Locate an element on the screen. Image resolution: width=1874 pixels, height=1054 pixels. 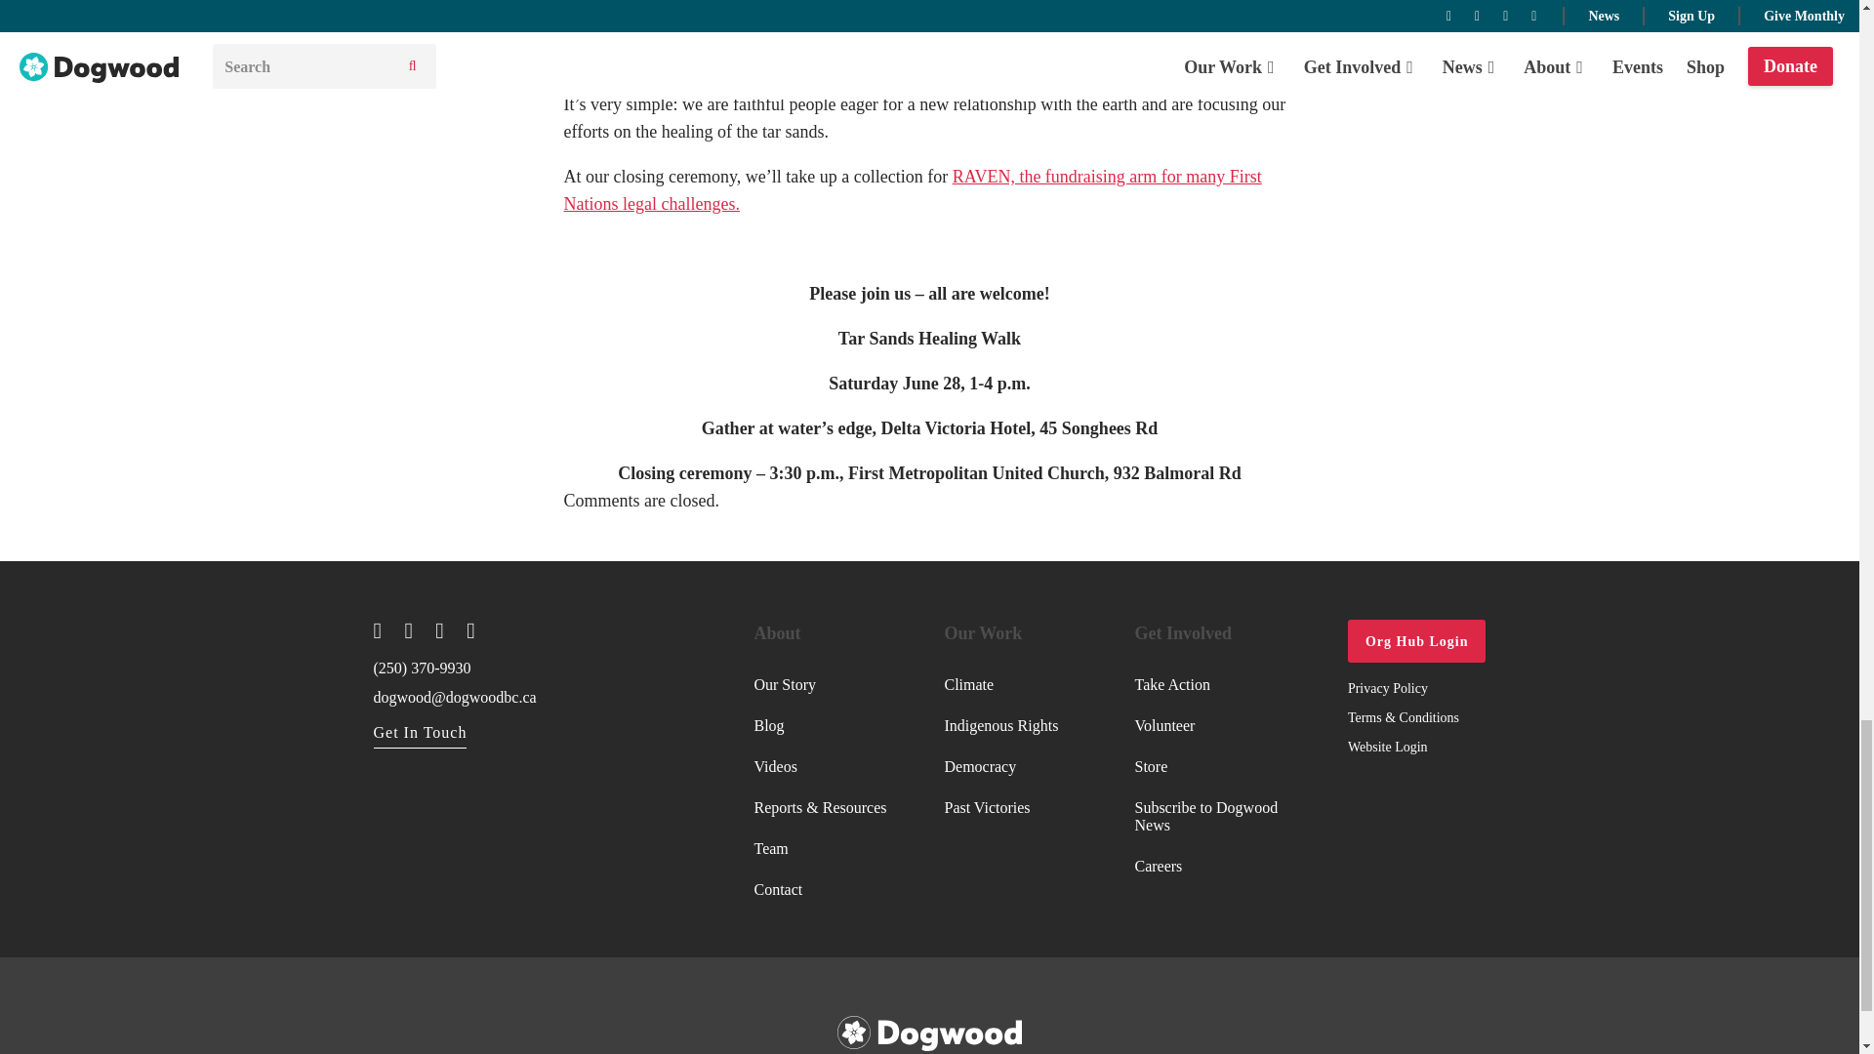
Take Action is located at coordinates (1214, 685).